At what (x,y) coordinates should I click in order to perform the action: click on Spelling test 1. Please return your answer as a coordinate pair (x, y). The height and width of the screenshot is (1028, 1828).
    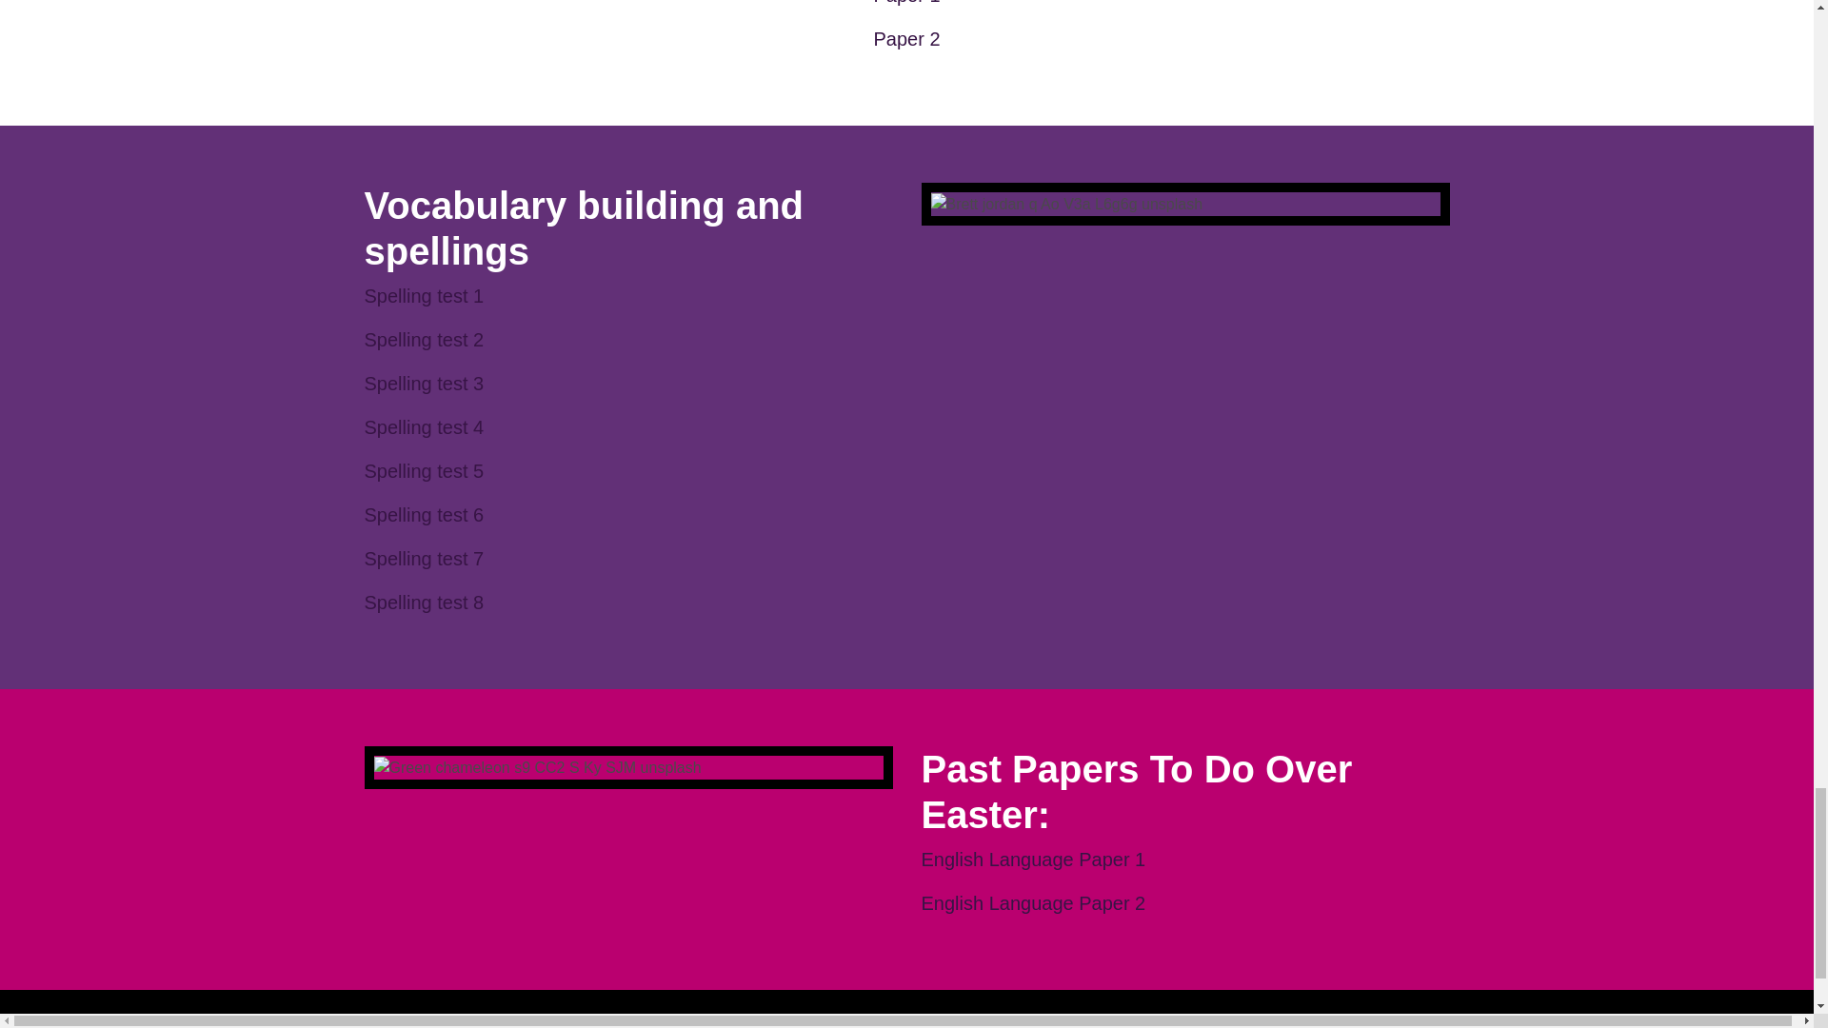
    Looking at the image, I should click on (424, 295).